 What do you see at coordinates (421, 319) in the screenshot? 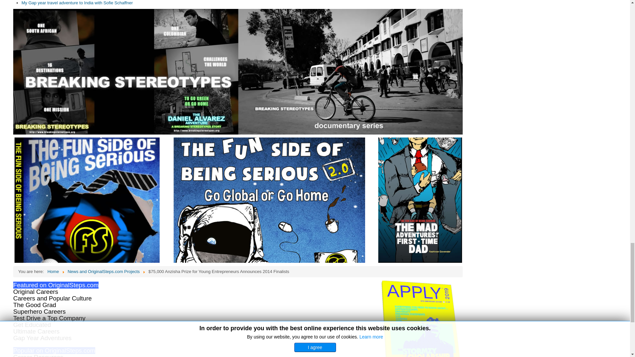
I see `Pure Potential - APPLY 2019` at bounding box center [421, 319].